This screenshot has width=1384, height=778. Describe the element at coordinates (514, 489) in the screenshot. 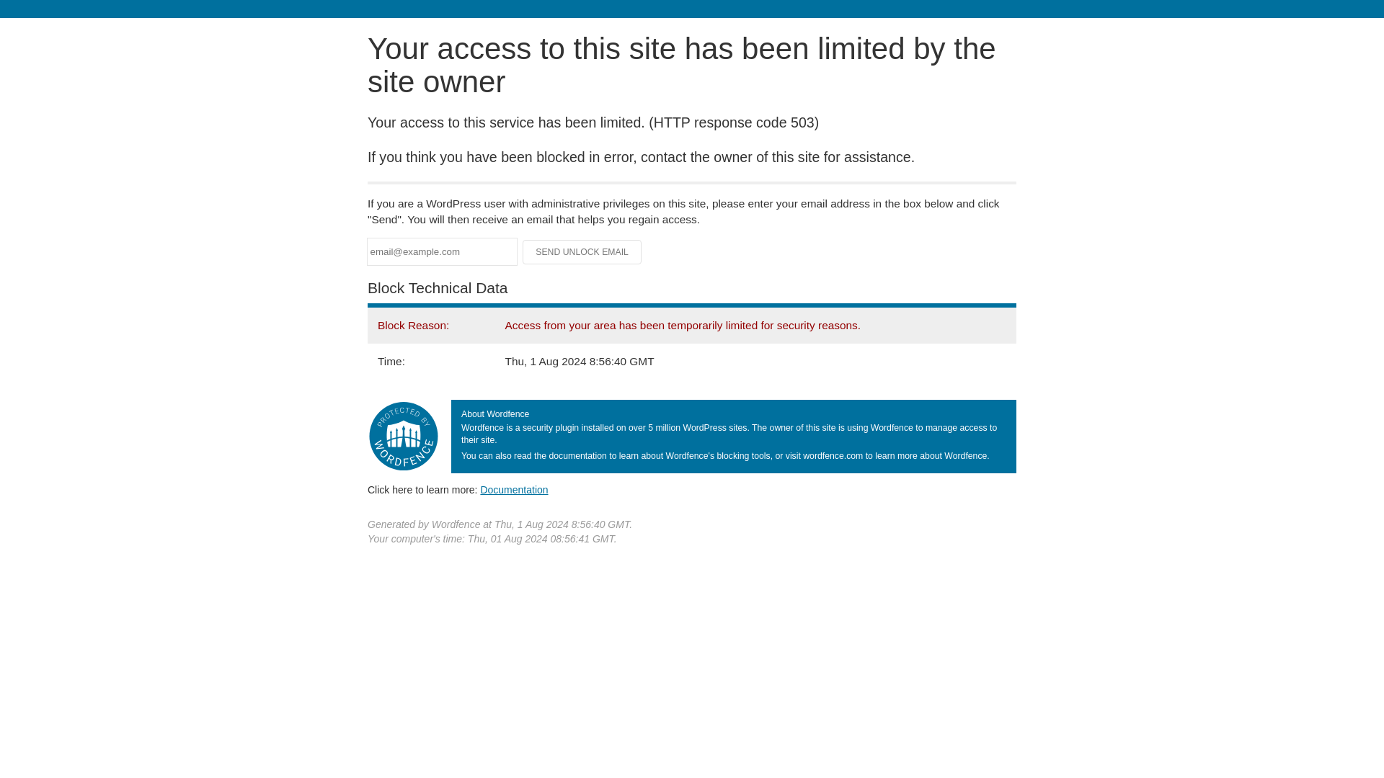

I see `Documentation` at that location.